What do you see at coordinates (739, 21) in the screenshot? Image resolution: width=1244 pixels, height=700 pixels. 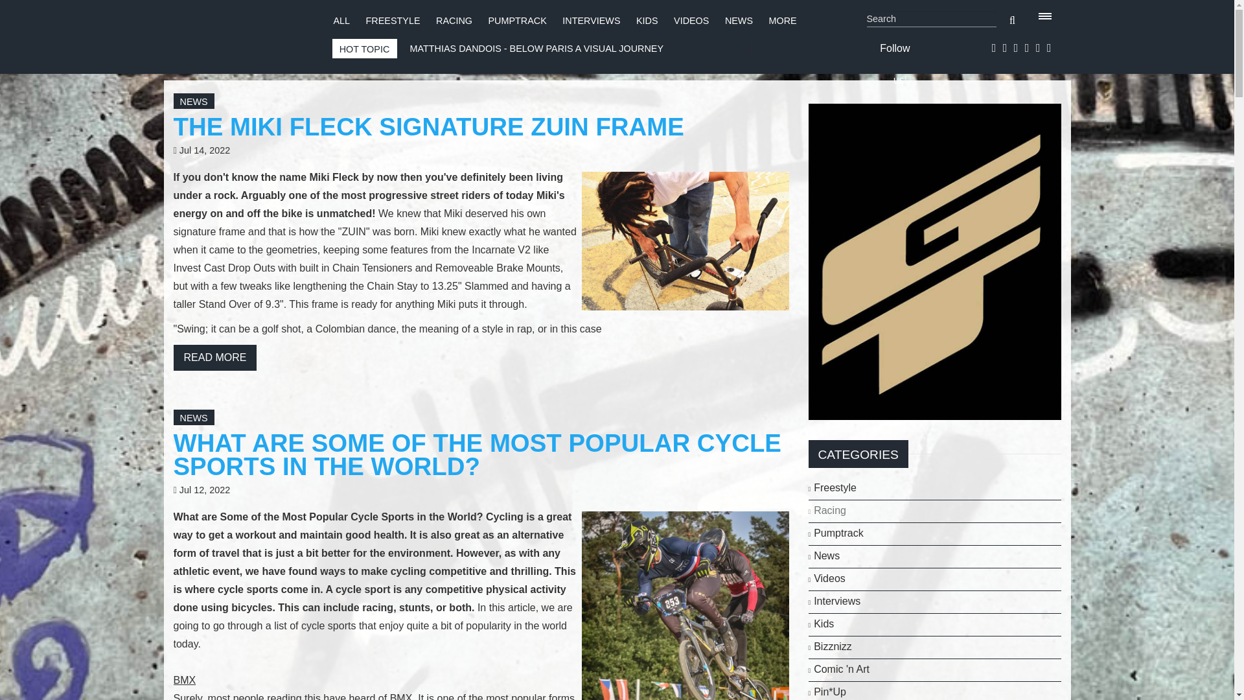 I see `NEWS` at bounding box center [739, 21].